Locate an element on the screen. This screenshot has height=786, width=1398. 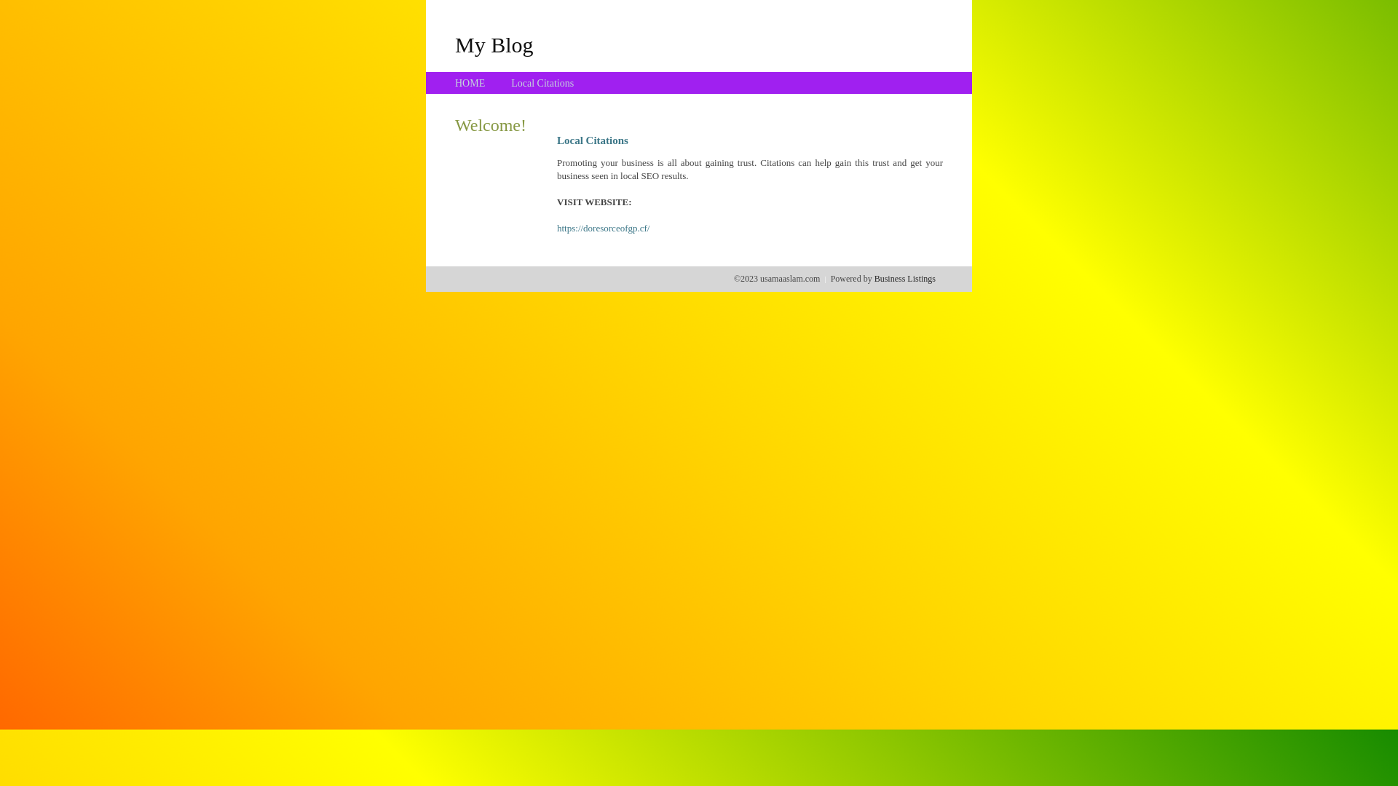
HOME is located at coordinates (470, 83).